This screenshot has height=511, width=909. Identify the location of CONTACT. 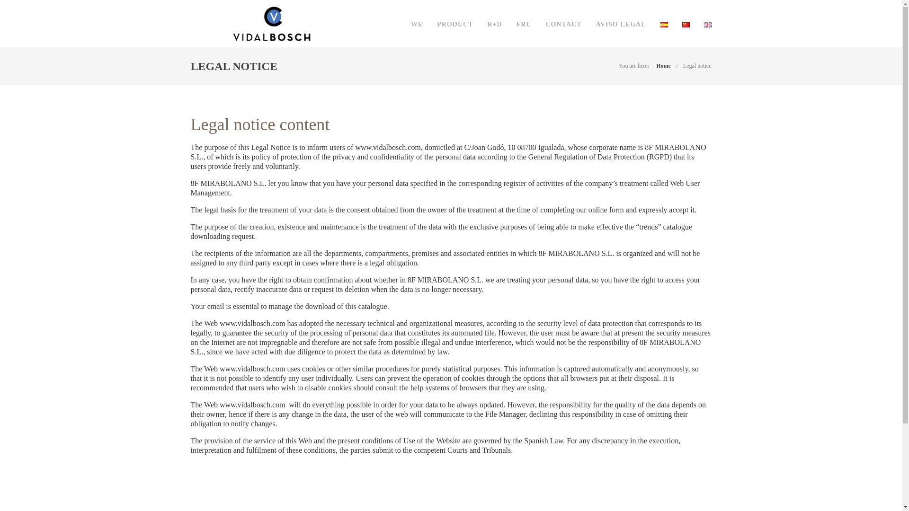
(563, 25).